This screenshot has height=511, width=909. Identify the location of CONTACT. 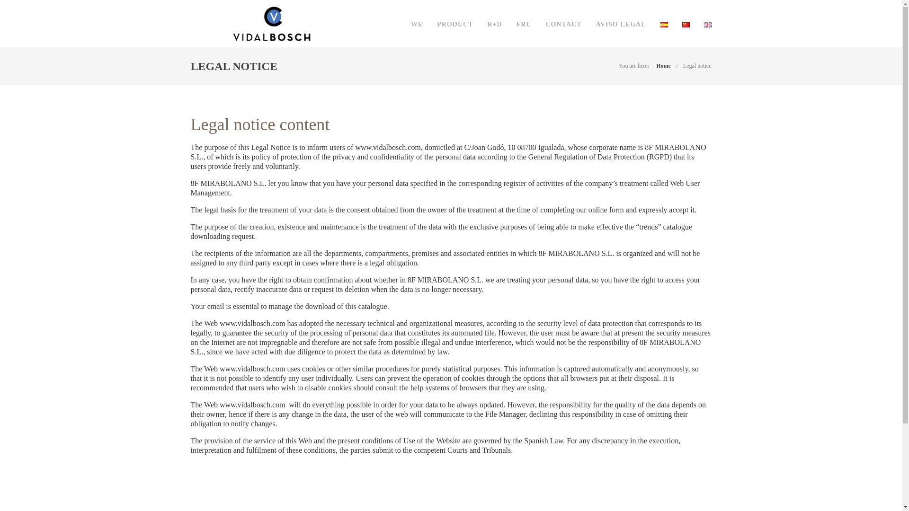
(563, 25).